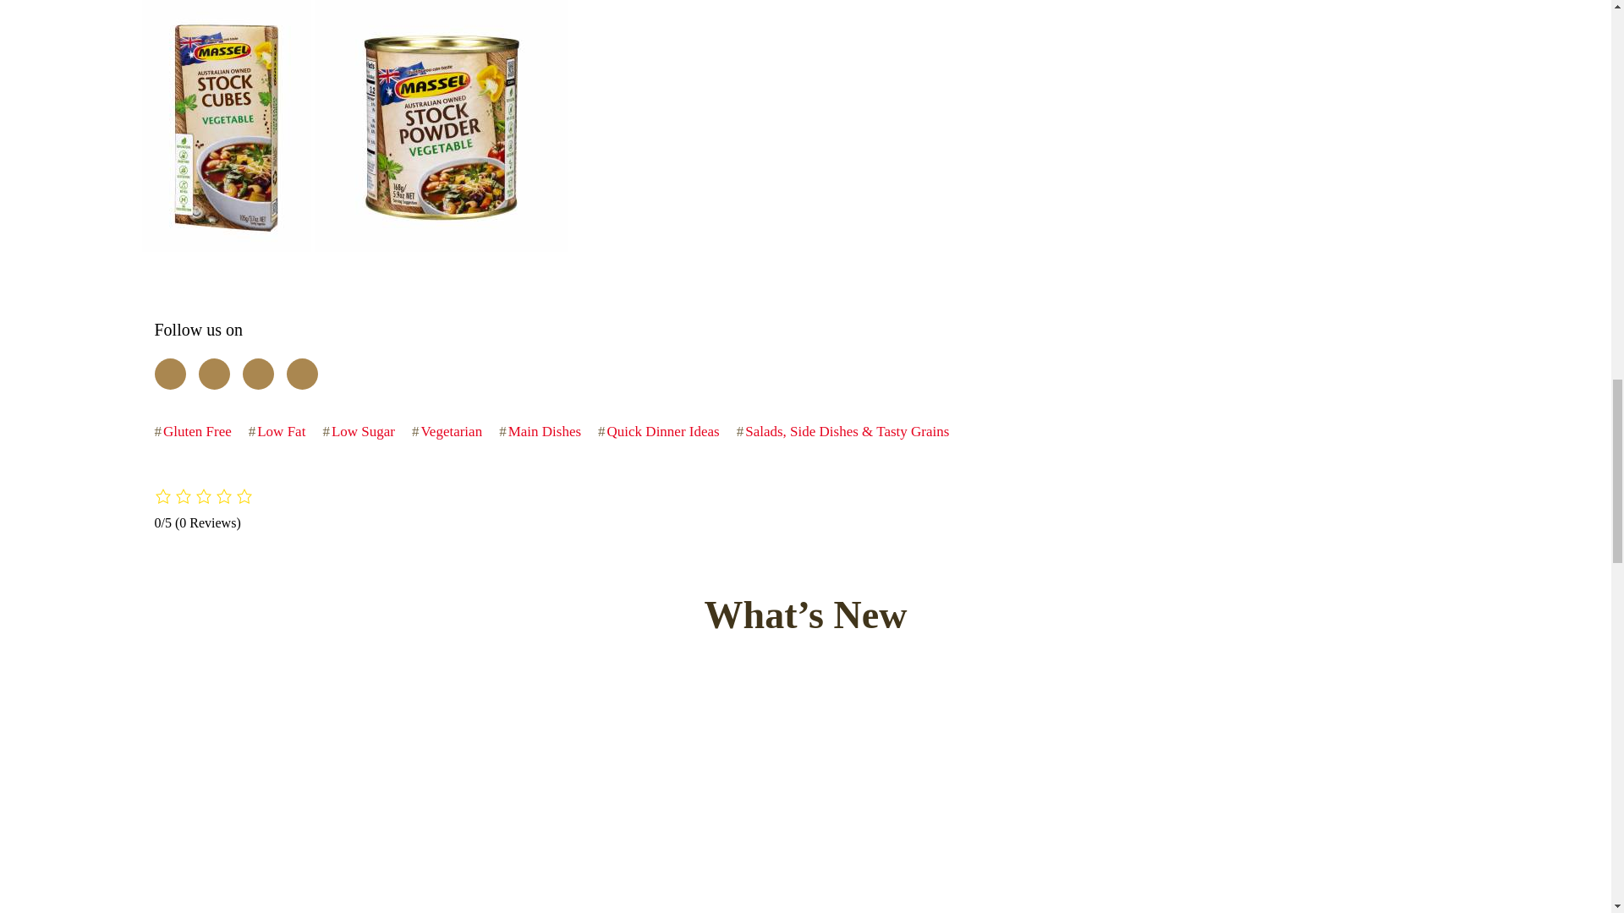  I want to click on Gluten Free, so click(198, 431).